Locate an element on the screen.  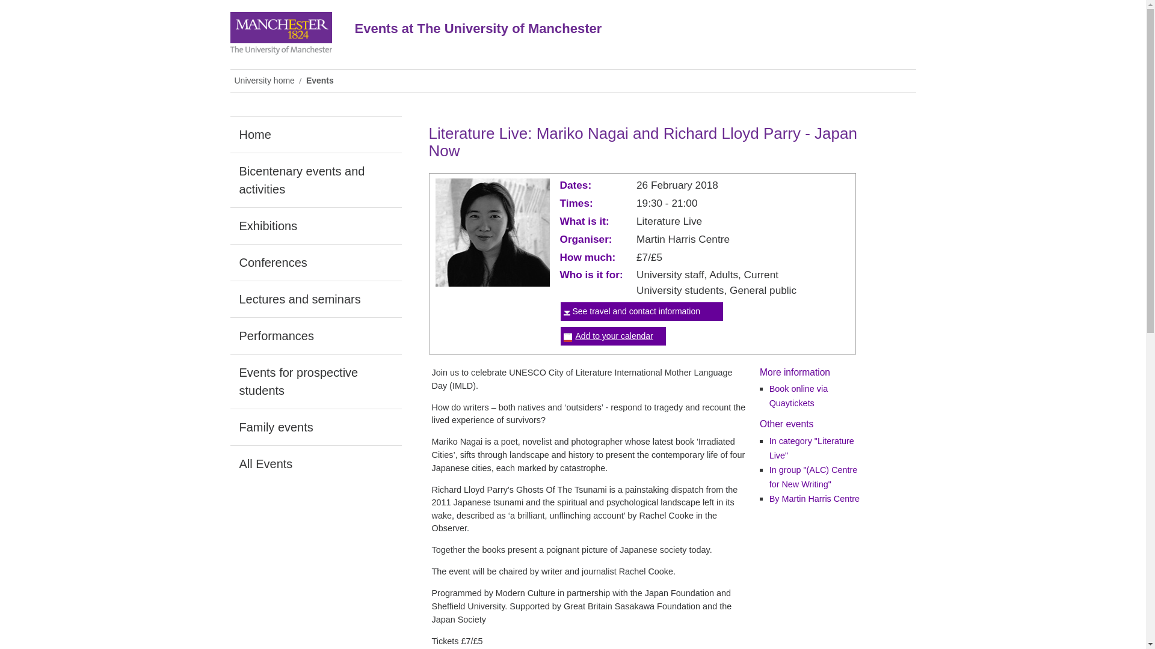
Events is located at coordinates (321, 81).